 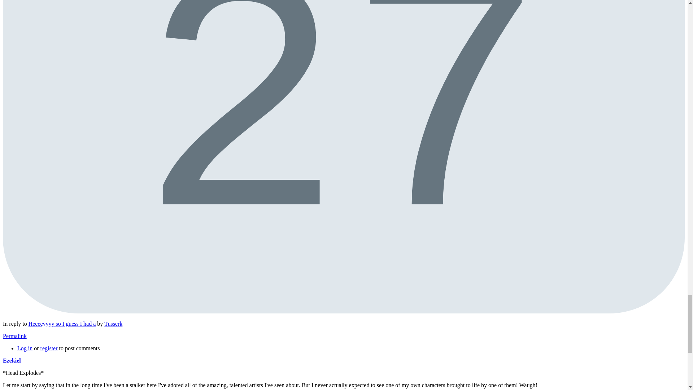 What do you see at coordinates (25, 348) in the screenshot?
I see `Log in` at bounding box center [25, 348].